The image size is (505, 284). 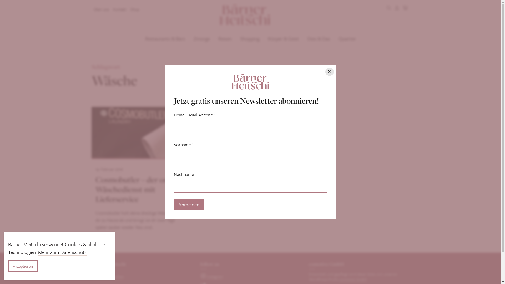 What do you see at coordinates (120, 9) in the screenshot?
I see `Kontakt` at bounding box center [120, 9].